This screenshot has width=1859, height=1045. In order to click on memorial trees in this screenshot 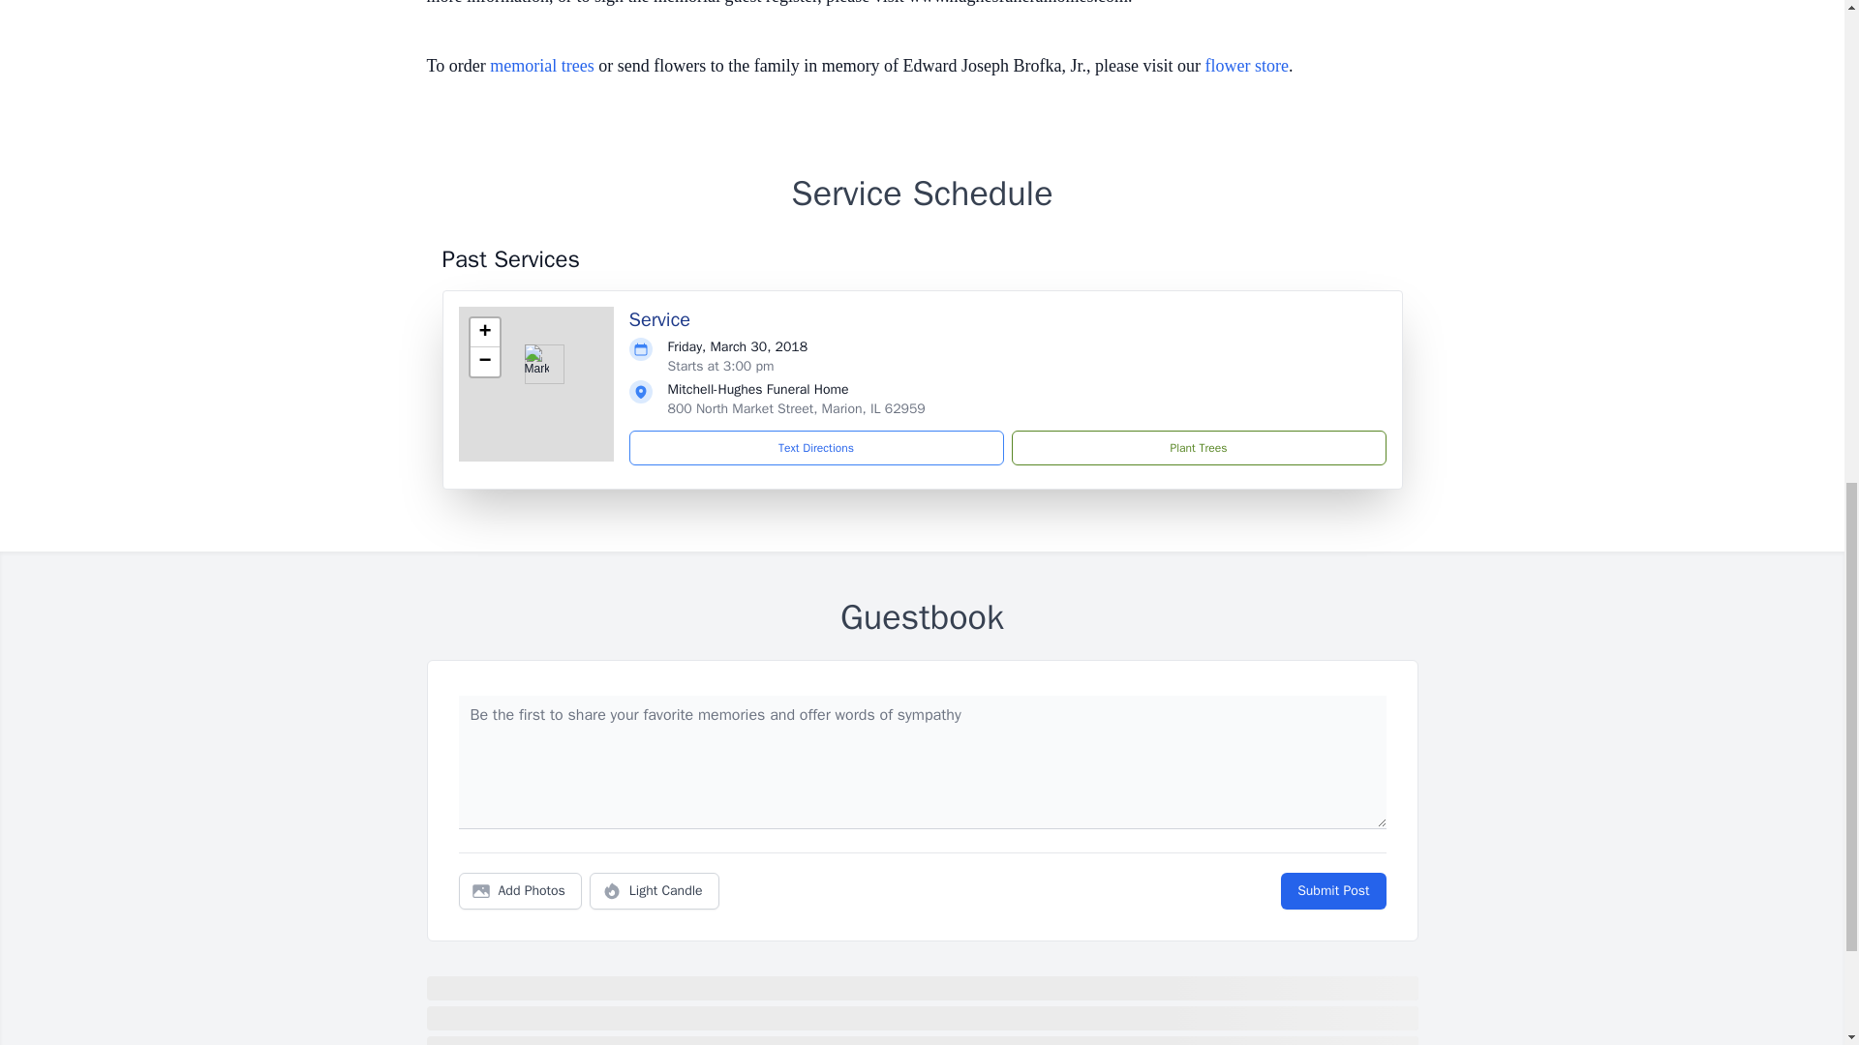, I will do `click(541, 66)`.